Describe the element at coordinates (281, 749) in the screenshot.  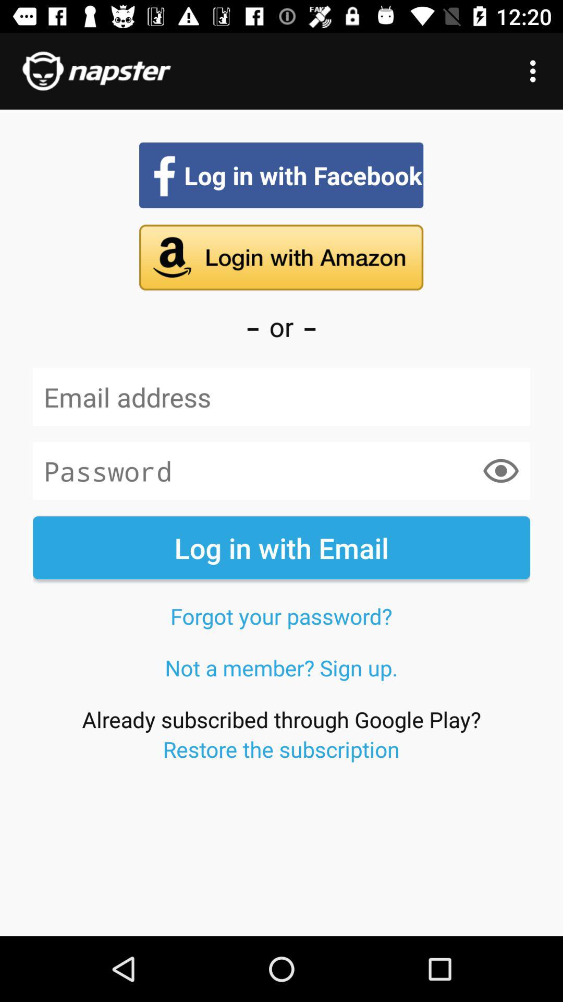
I see `click on the restore the submission at the bottom of the page` at that location.